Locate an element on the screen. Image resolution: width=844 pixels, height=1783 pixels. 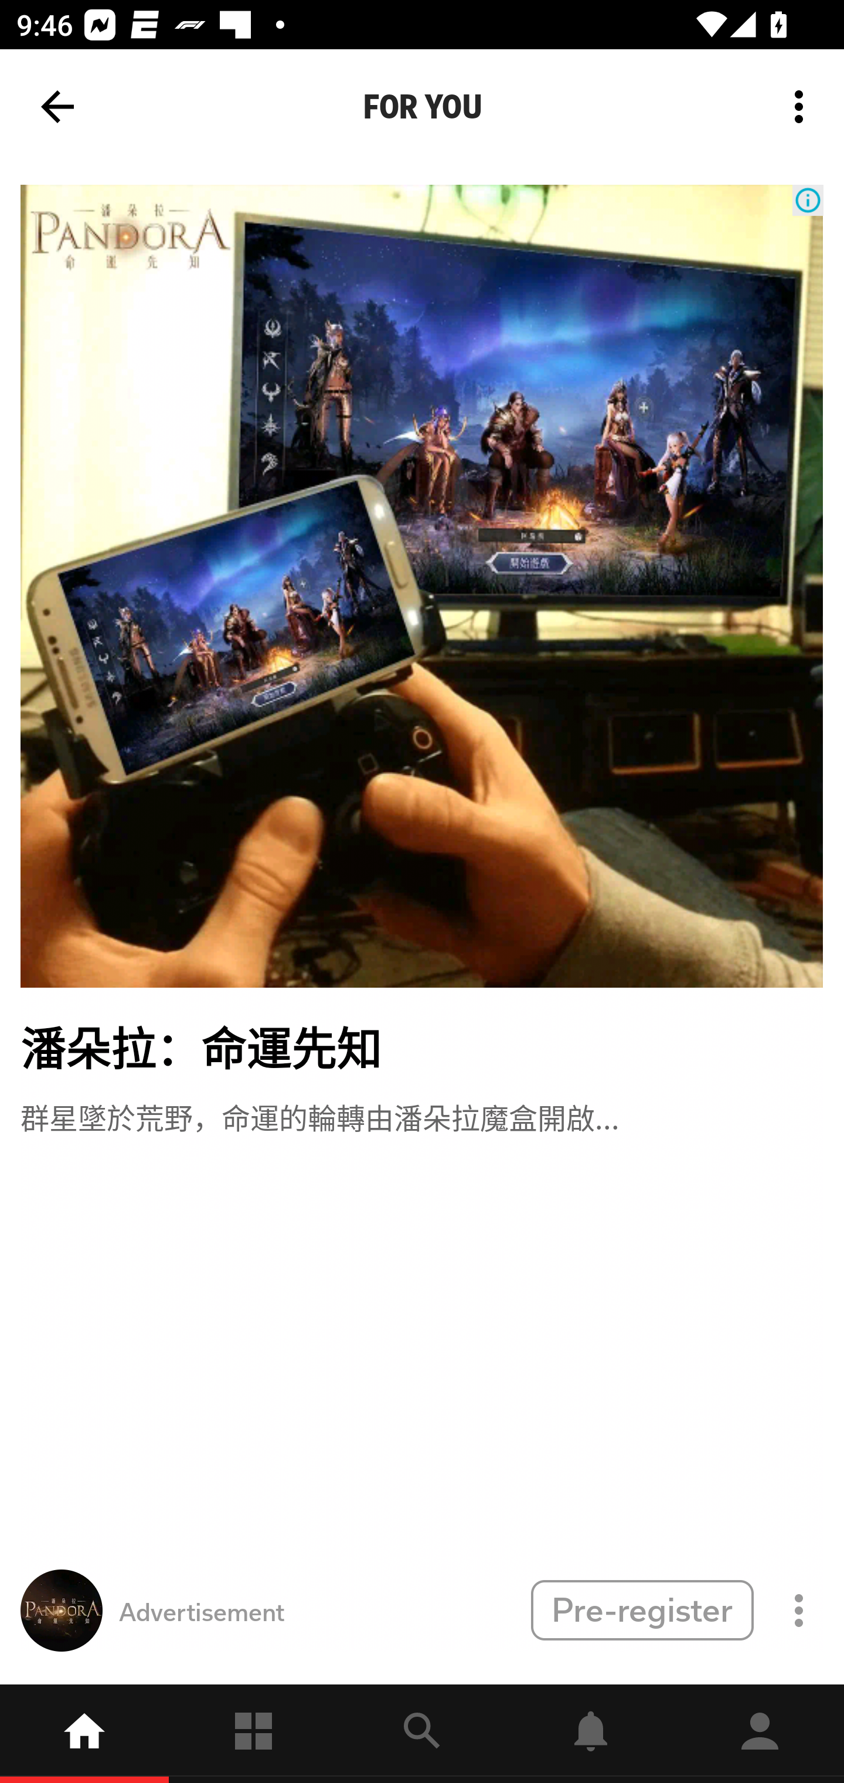
群星墜於荒野，命運的輪轉由潘朵拉魔盒開啟... is located at coordinates (319, 1116).